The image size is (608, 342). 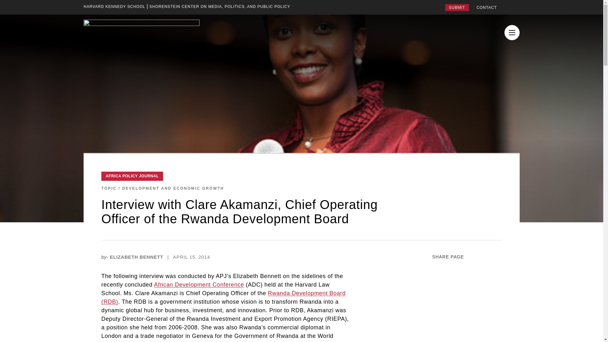 What do you see at coordinates (141, 34) in the screenshot?
I see `HKS Student Policy Review` at bounding box center [141, 34].